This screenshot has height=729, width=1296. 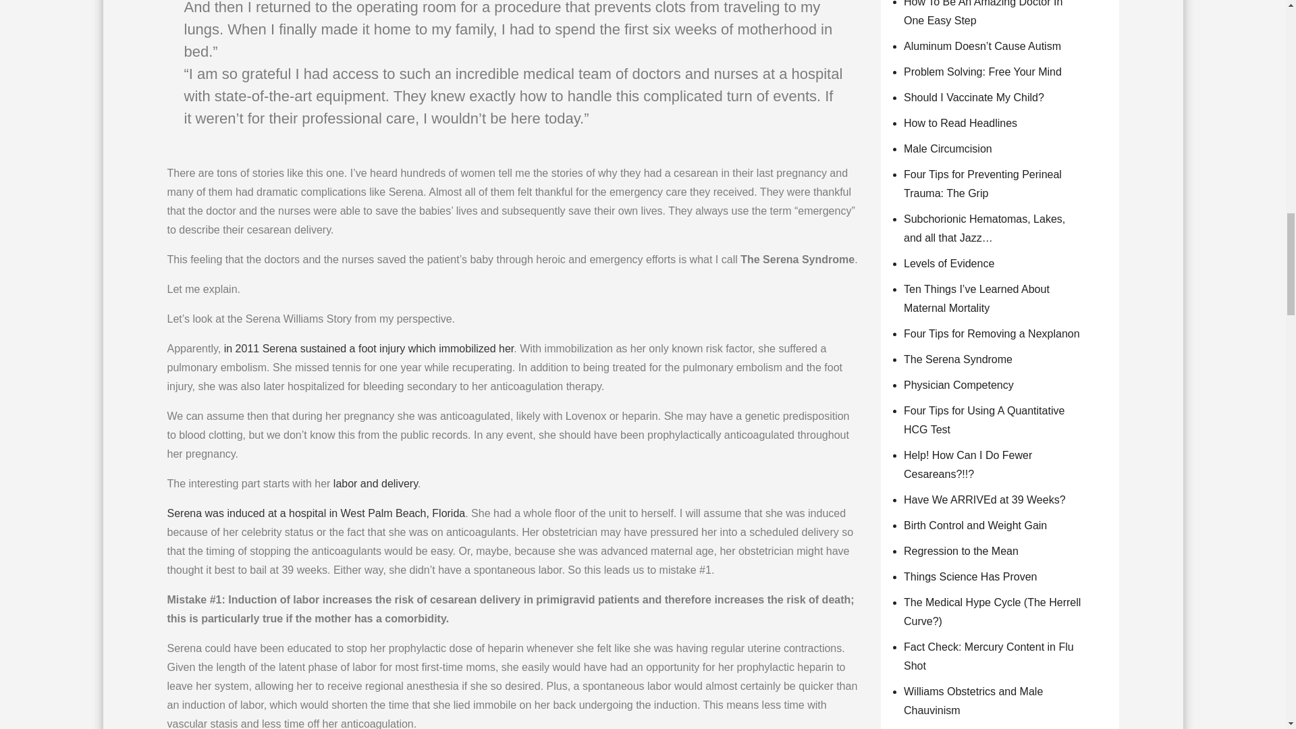 I want to click on Serena was induced at a hospital in West Palm Beach, Florida, so click(x=316, y=513).